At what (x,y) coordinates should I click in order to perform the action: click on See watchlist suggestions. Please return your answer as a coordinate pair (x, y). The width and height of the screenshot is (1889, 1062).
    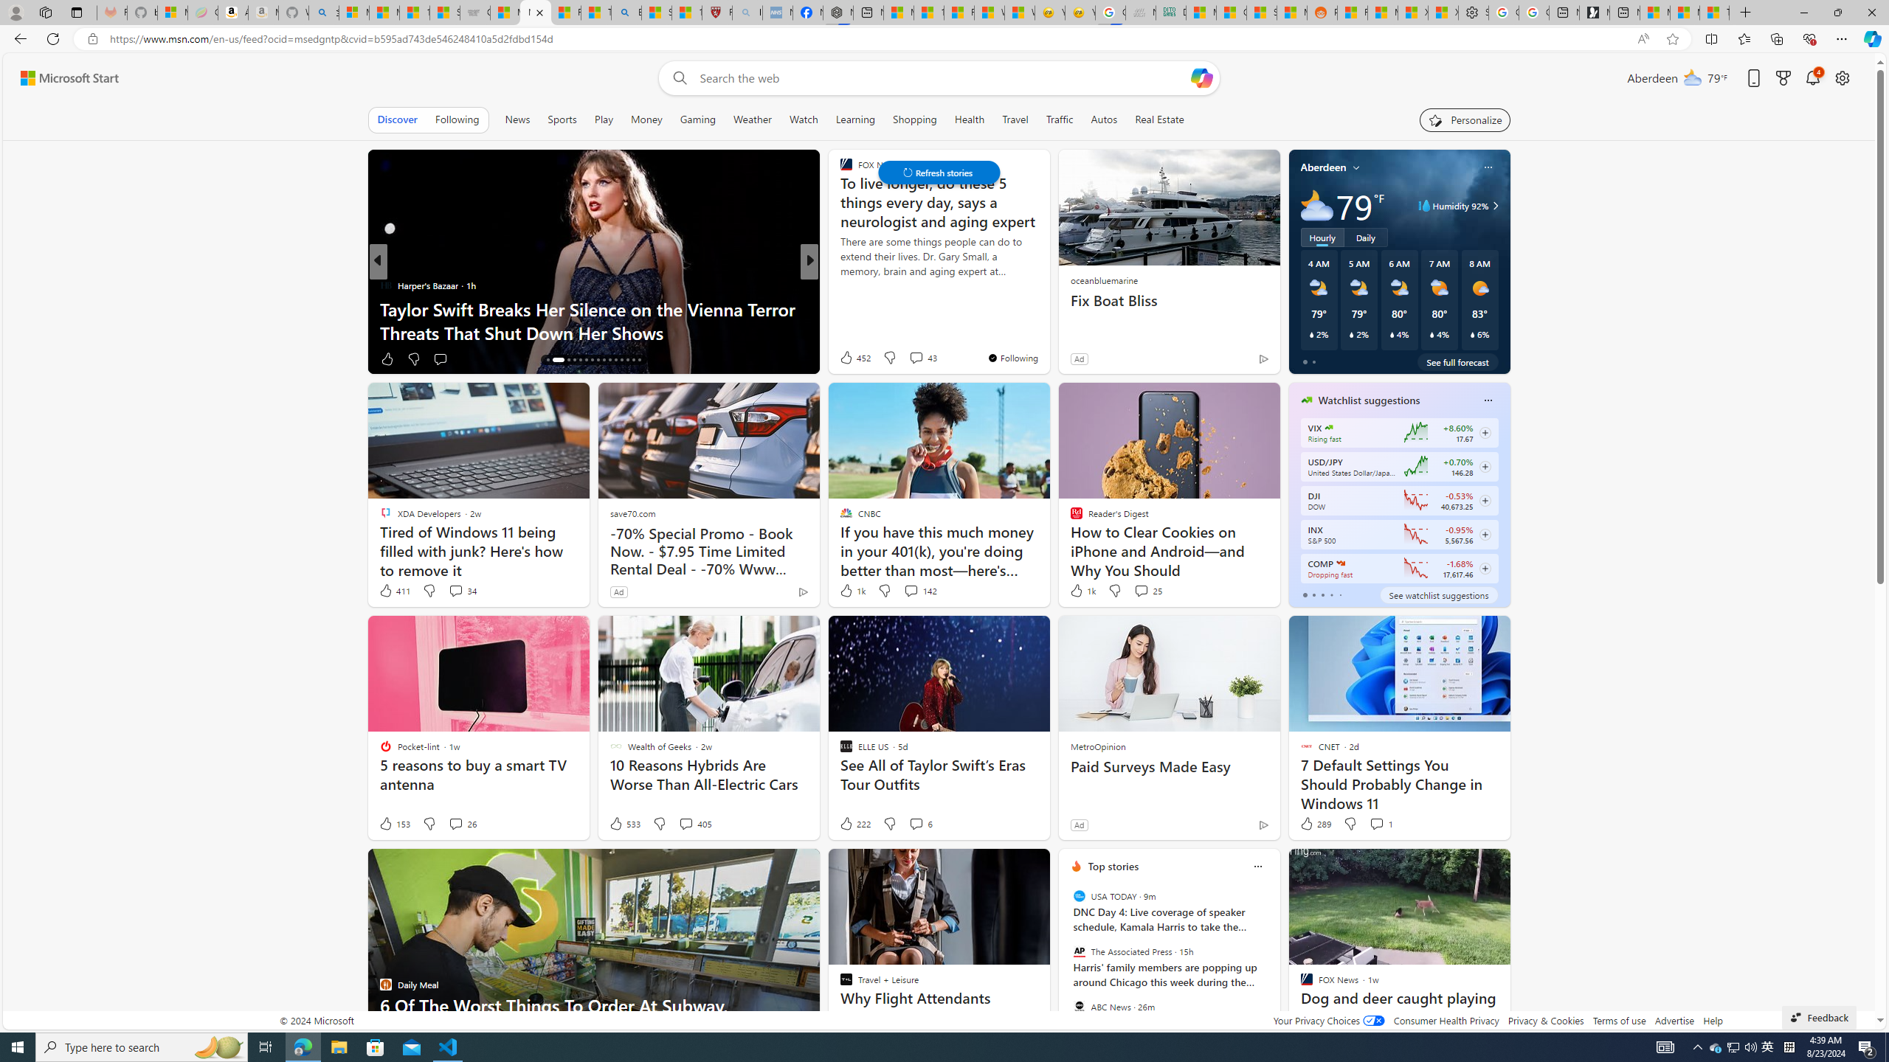
    Looking at the image, I should click on (1438, 594).